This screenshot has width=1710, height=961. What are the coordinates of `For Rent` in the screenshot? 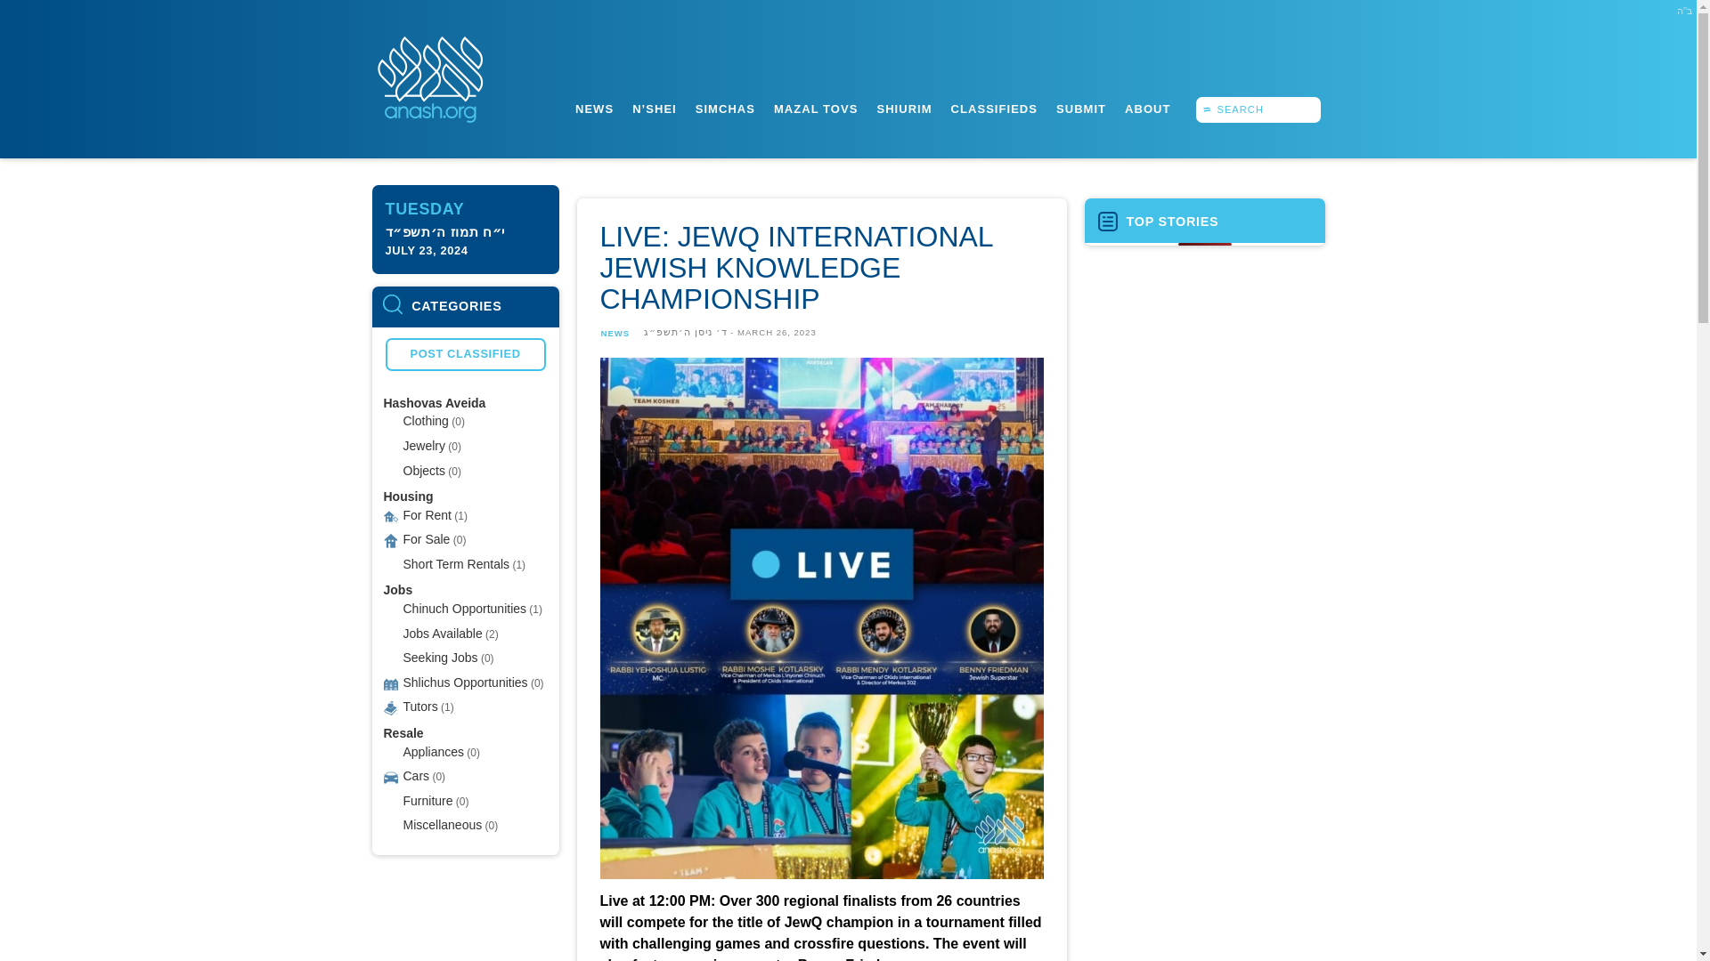 It's located at (426, 514).